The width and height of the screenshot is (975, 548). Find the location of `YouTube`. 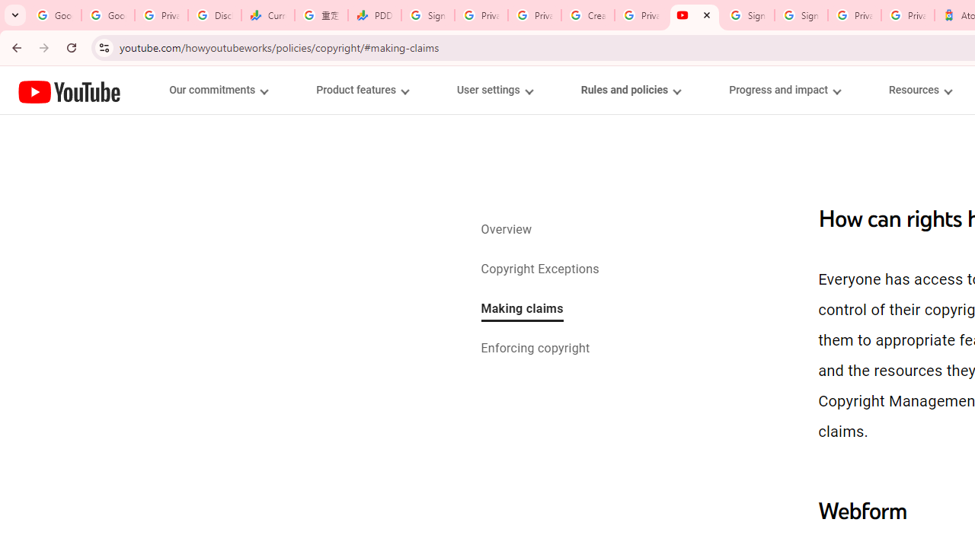

YouTube is located at coordinates (69, 91).